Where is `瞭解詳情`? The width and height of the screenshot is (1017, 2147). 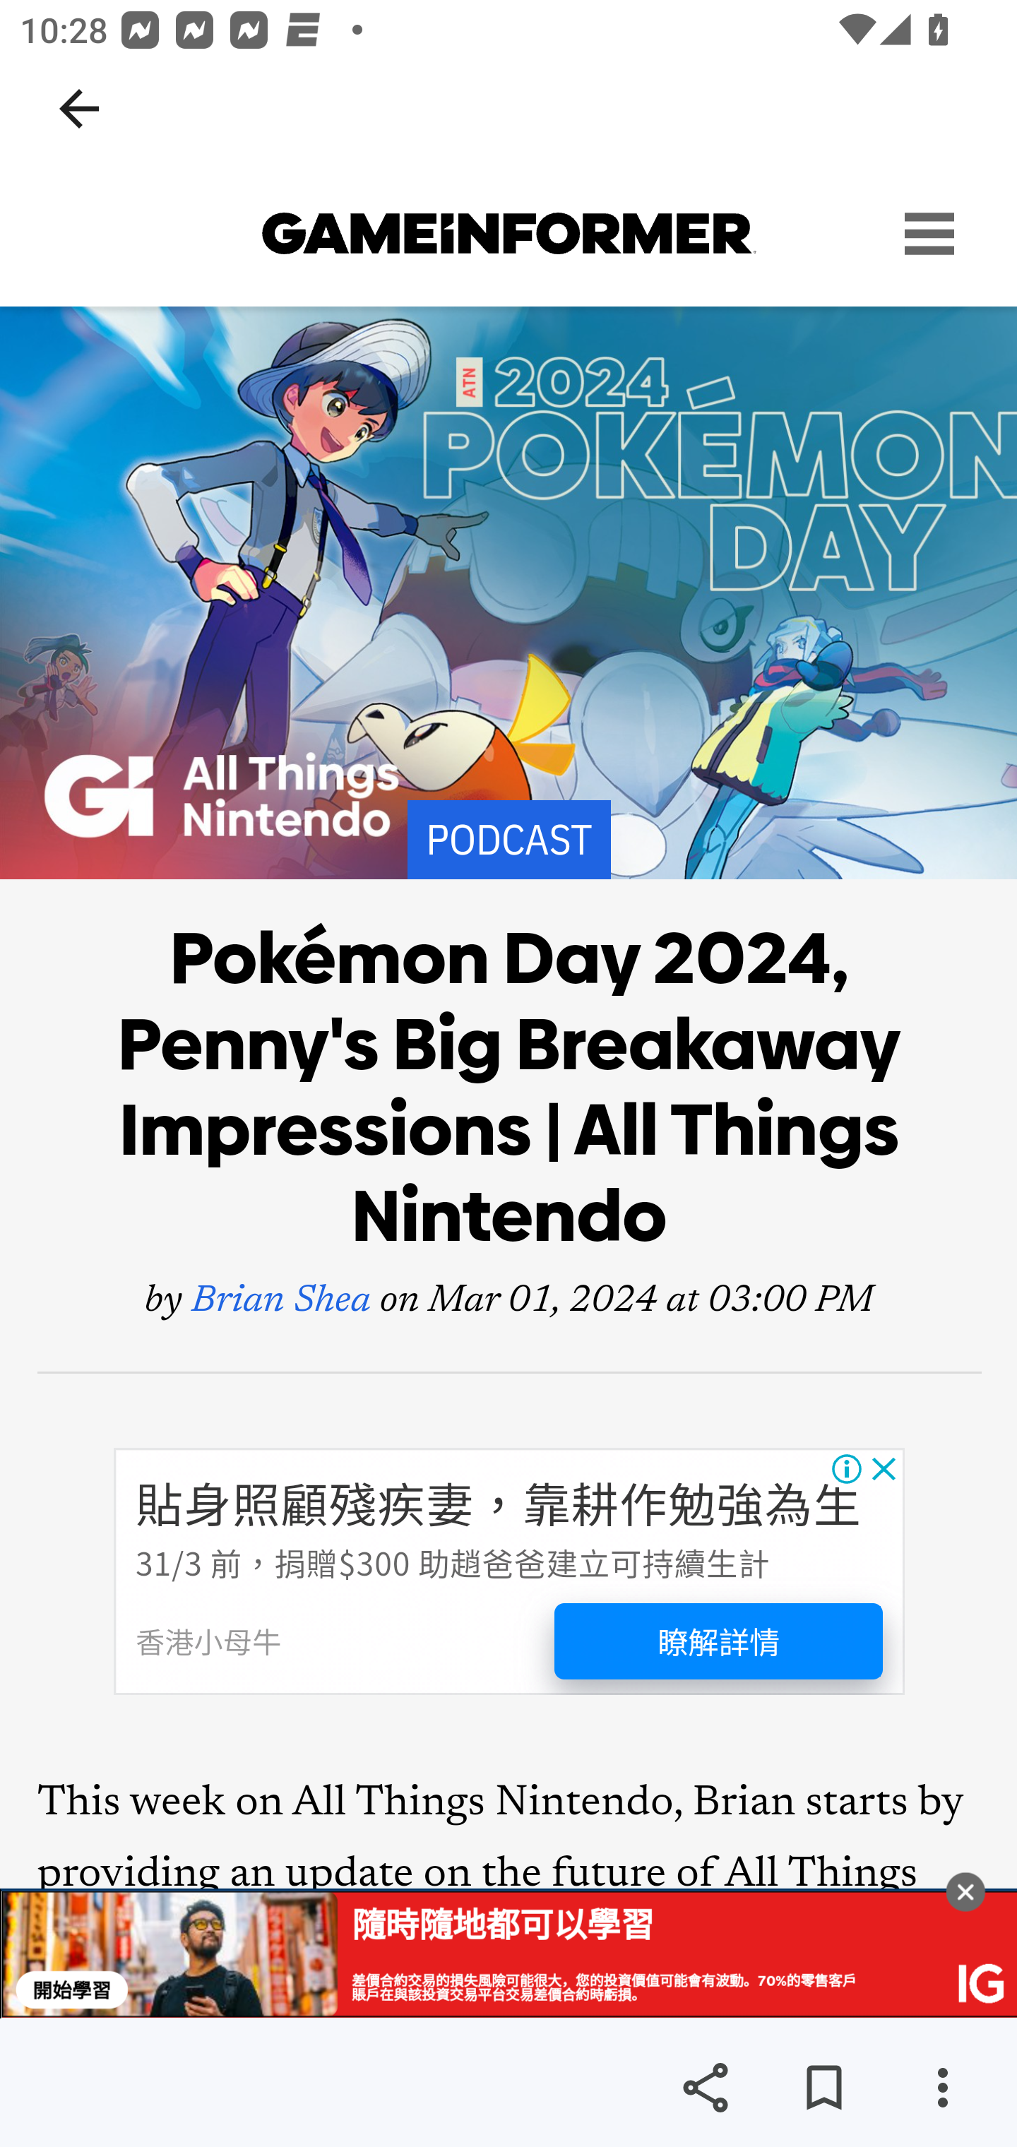 瞭解詳情 is located at coordinates (719, 1641).